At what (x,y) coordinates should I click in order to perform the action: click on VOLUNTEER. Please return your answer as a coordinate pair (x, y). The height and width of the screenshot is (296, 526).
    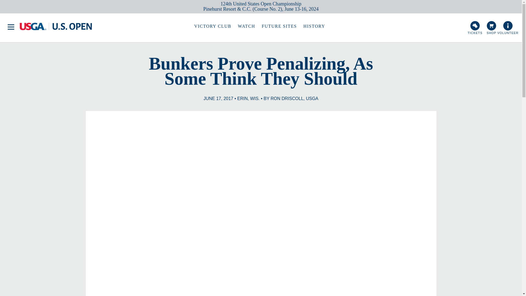
    Looking at the image, I should click on (508, 27).